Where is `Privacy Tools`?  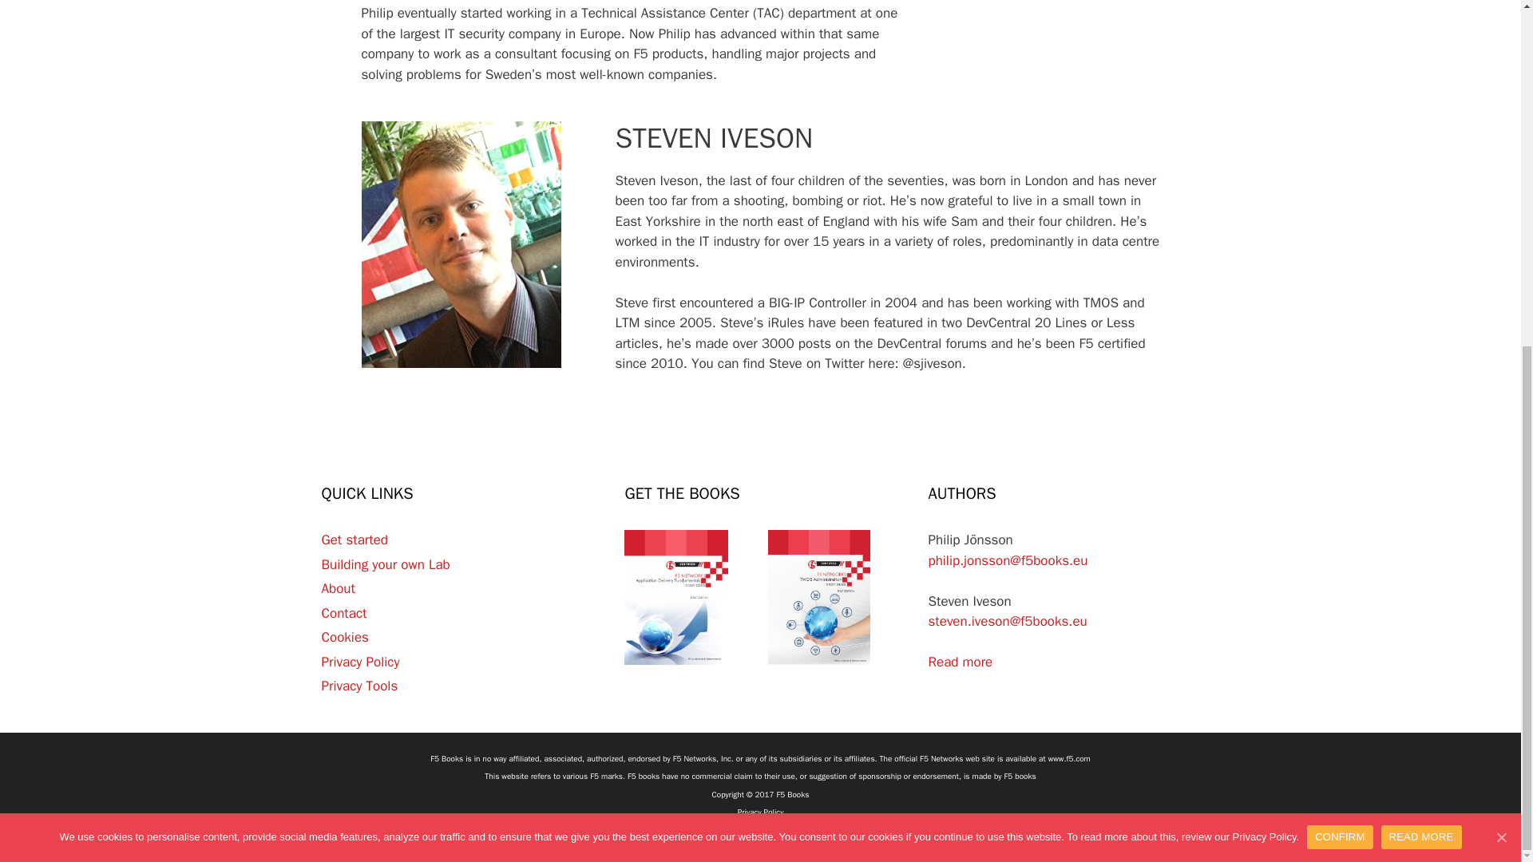
Privacy Tools is located at coordinates (358, 686).